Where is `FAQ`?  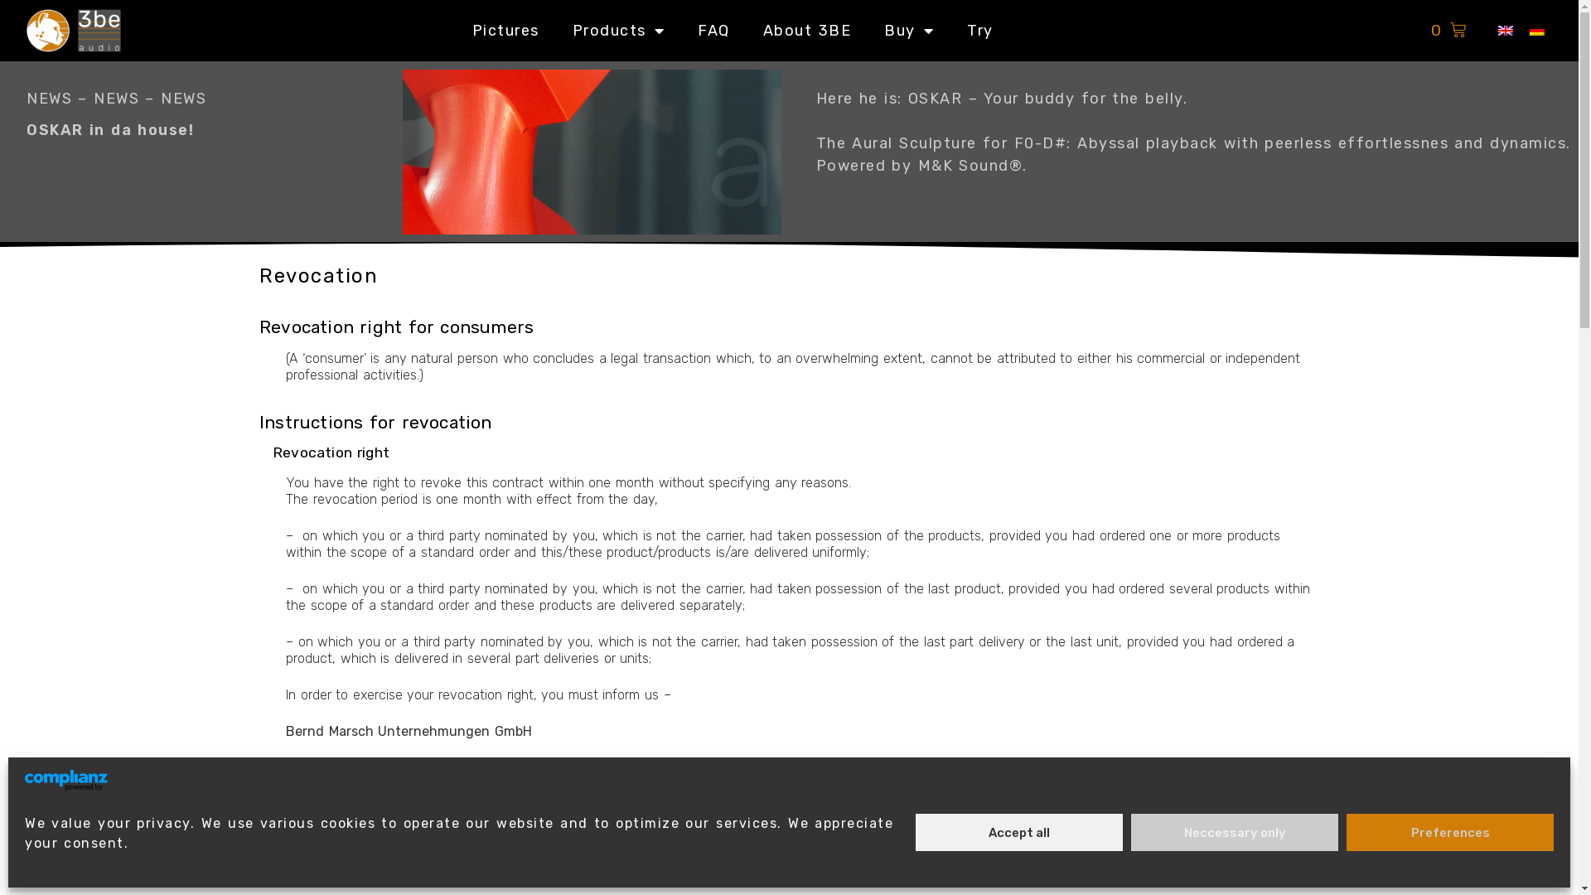
FAQ is located at coordinates (714, 30).